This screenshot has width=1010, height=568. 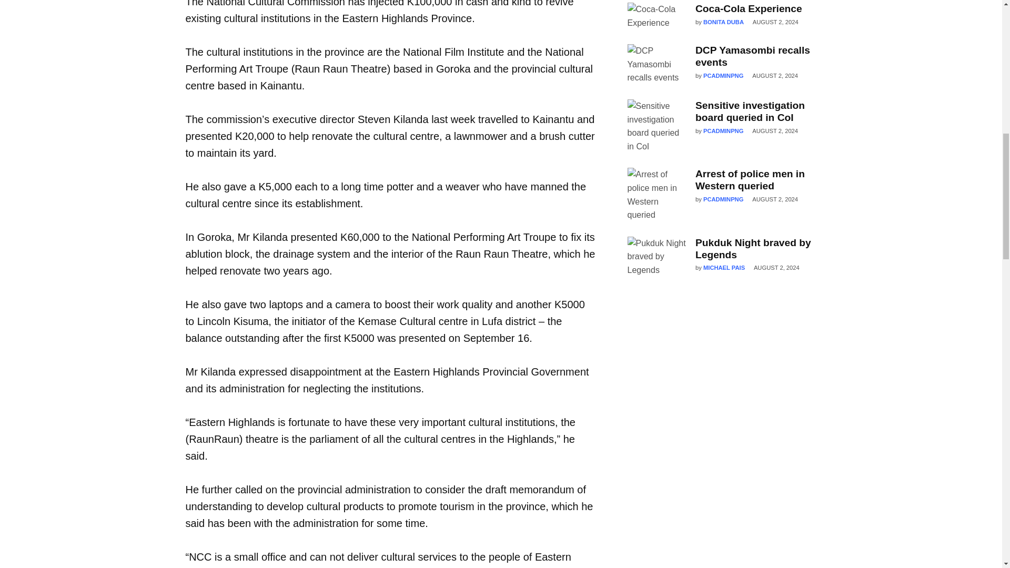 What do you see at coordinates (722, 349) in the screenshot?
I see `VideoPress Video Player` at bounding box center [722, 349].